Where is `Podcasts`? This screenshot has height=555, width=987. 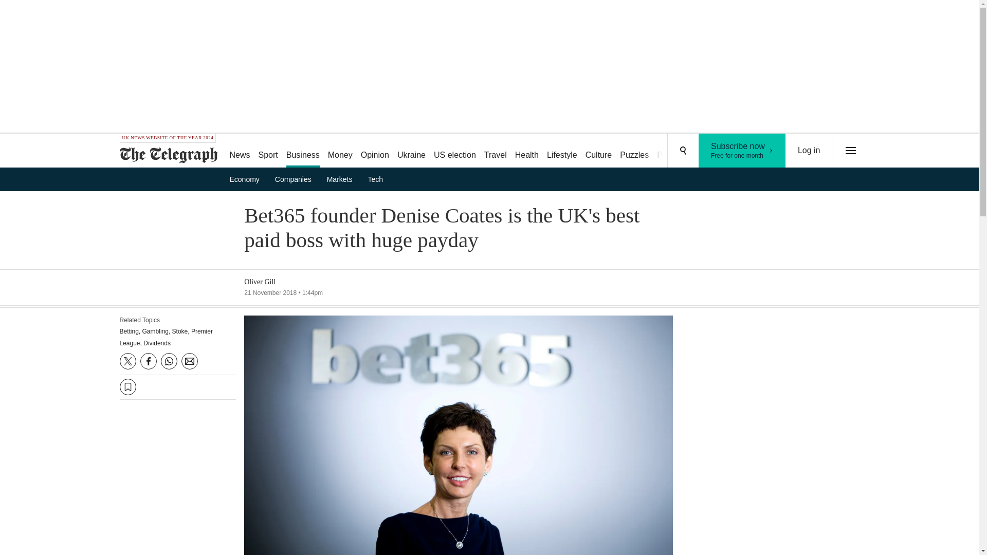 Podcasts is located at coordinates (673, 151).